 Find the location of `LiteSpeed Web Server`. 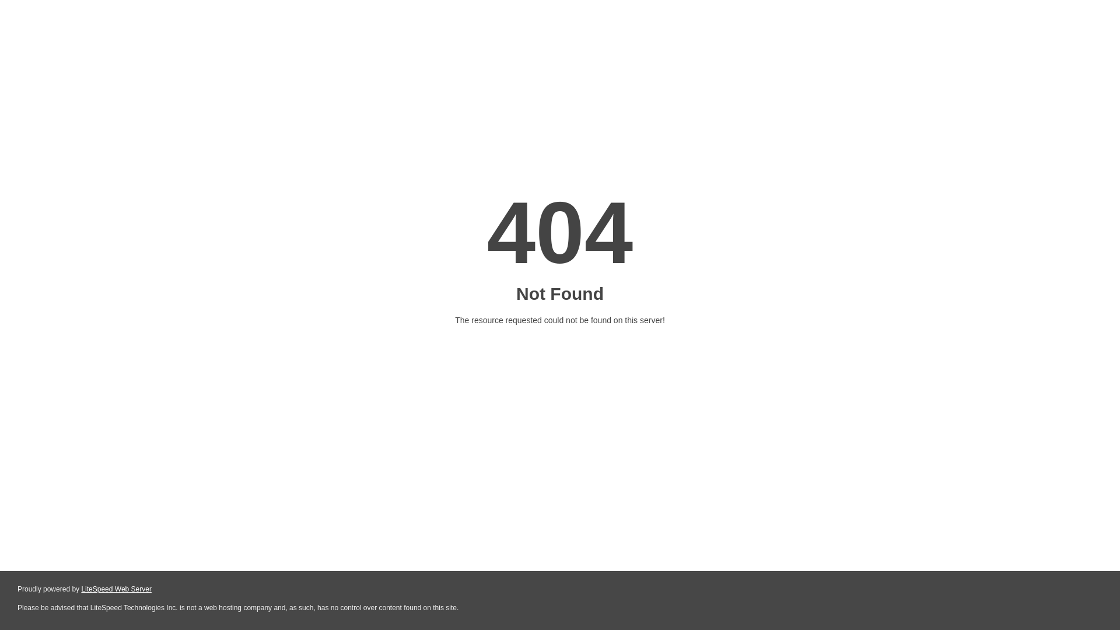

LiteSpeed Web Server is located at coordinates (117, 589).